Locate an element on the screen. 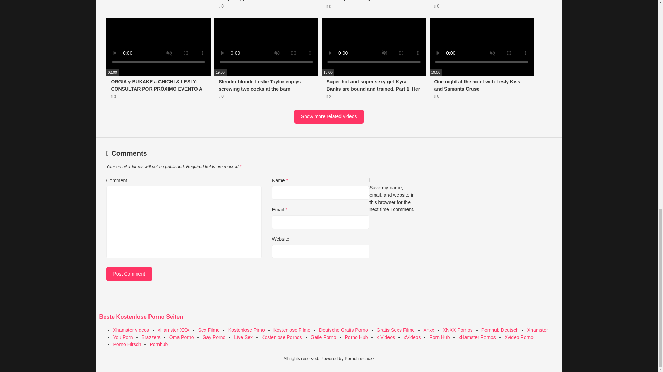 The image size is (663, 372). yes is located at coordinates (158, 5).